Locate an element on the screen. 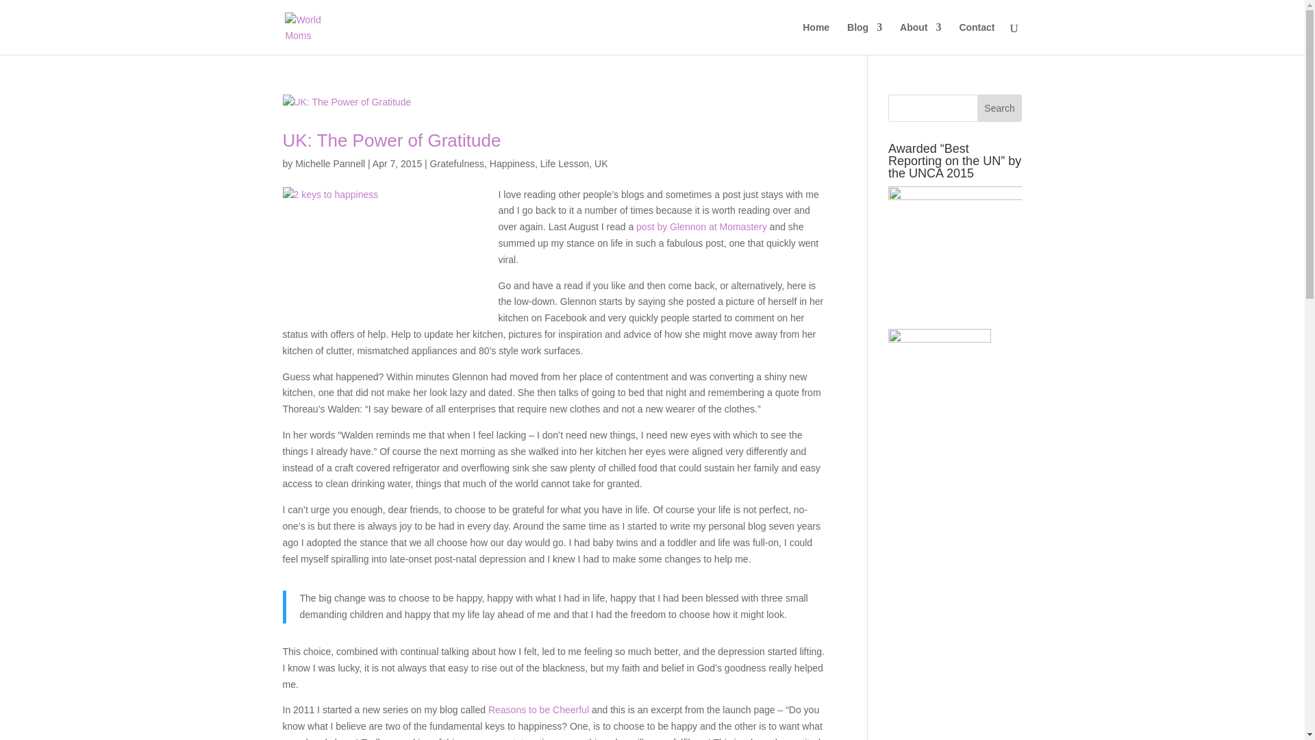 The height and width of the screenshot is (740, 1315). Contact is located at coordinates (976, 38).